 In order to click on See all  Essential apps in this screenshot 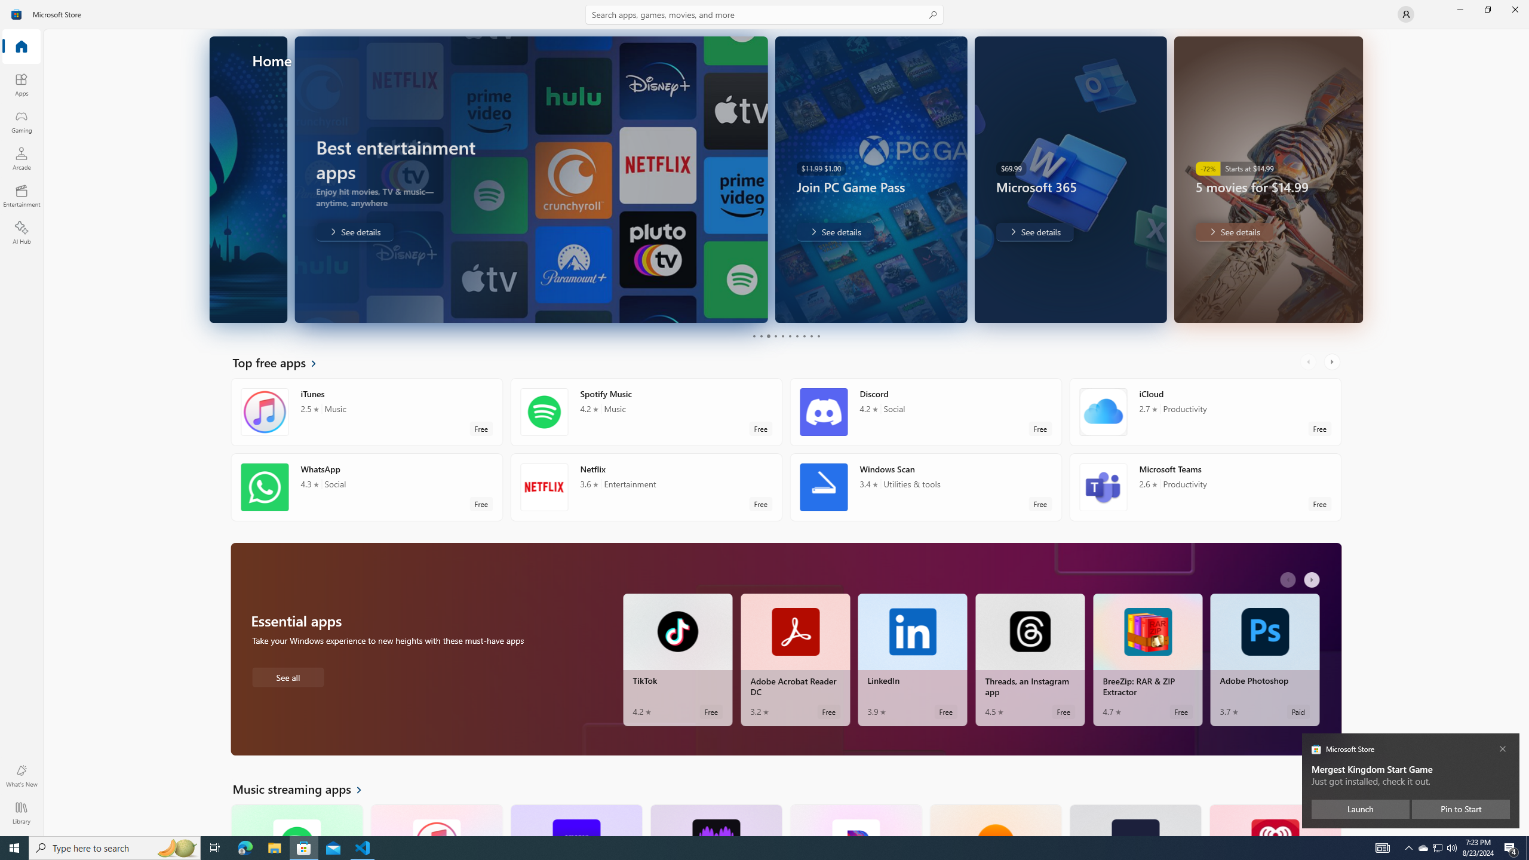, I will do `click(288, 677)`.